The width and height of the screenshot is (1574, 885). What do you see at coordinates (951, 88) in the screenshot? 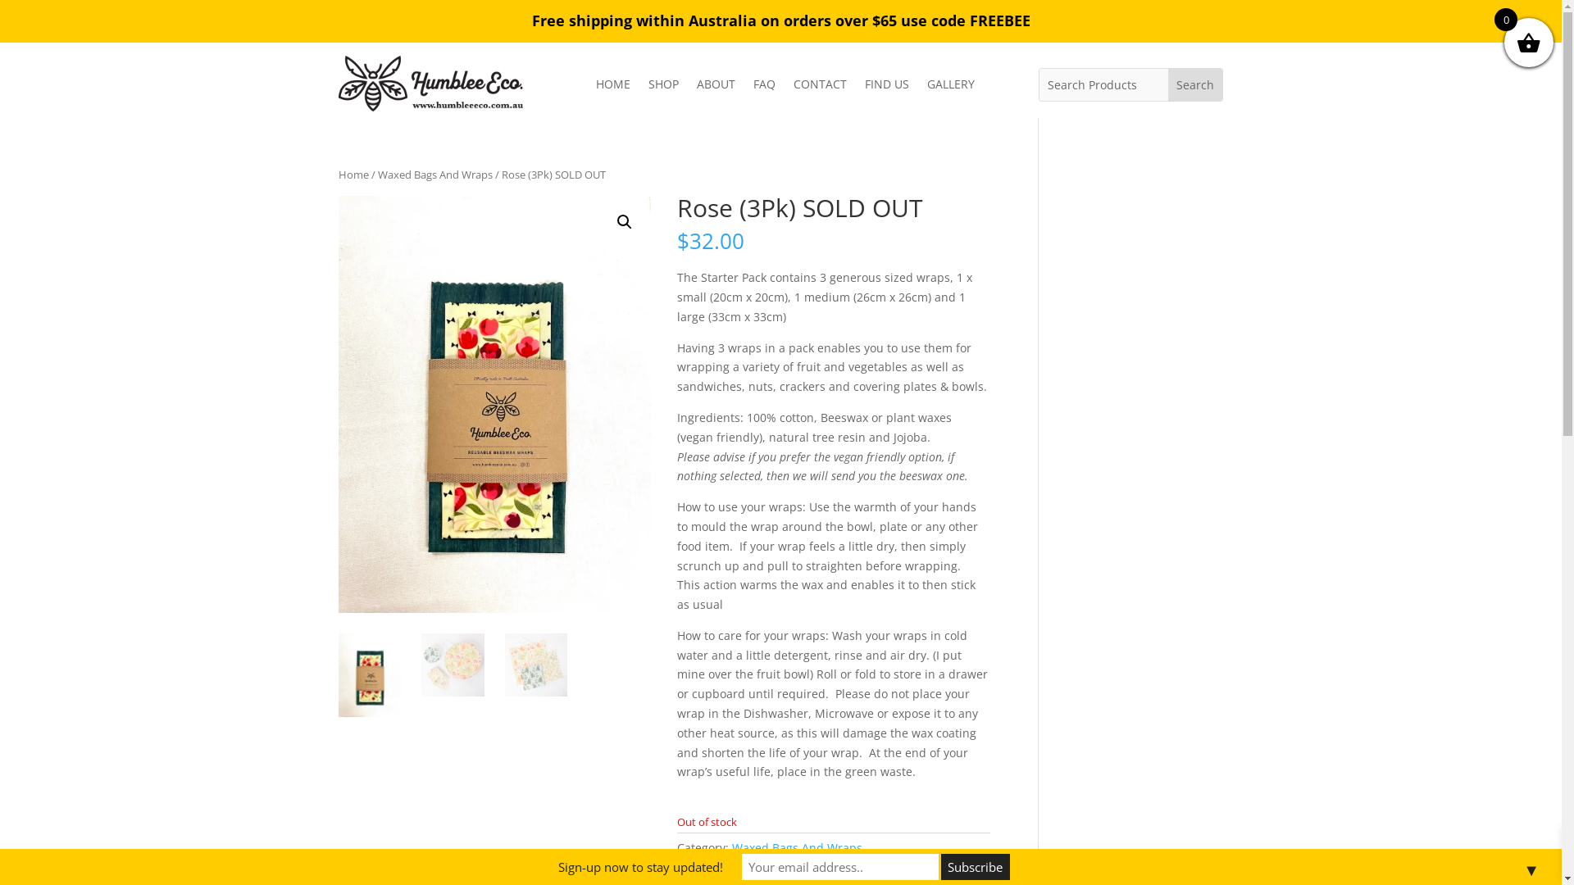
I see `GALLERY` at bounding box center [951, 88].